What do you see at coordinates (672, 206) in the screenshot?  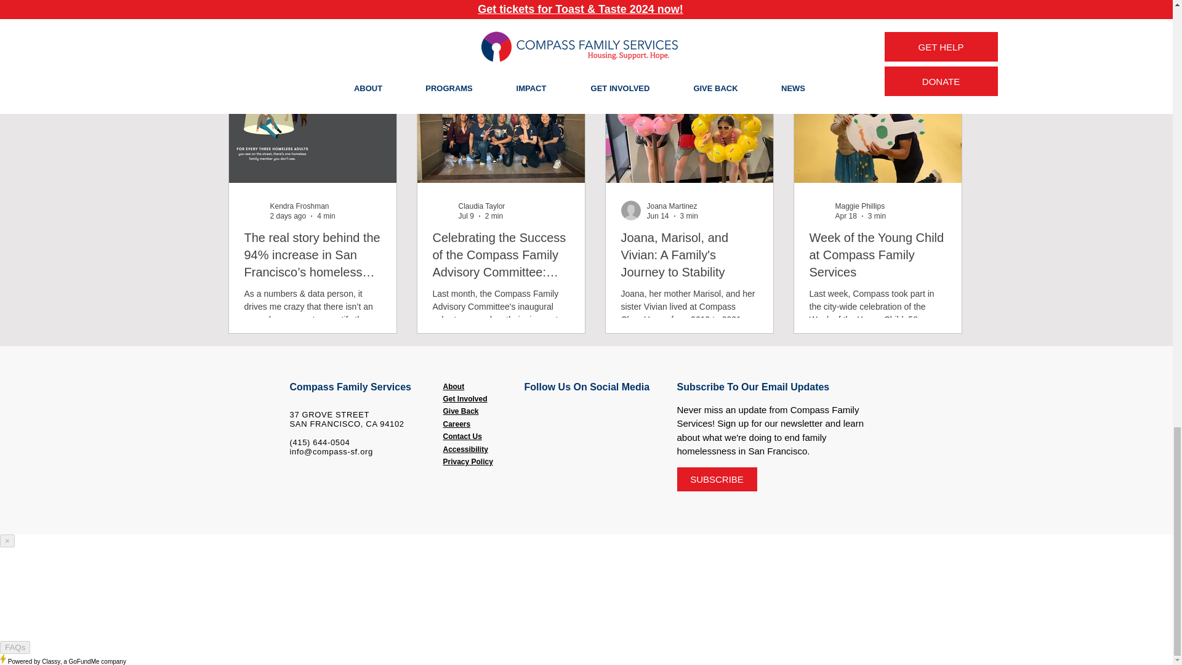 I see `Joana Martinez` at bounding box center [672, 206].